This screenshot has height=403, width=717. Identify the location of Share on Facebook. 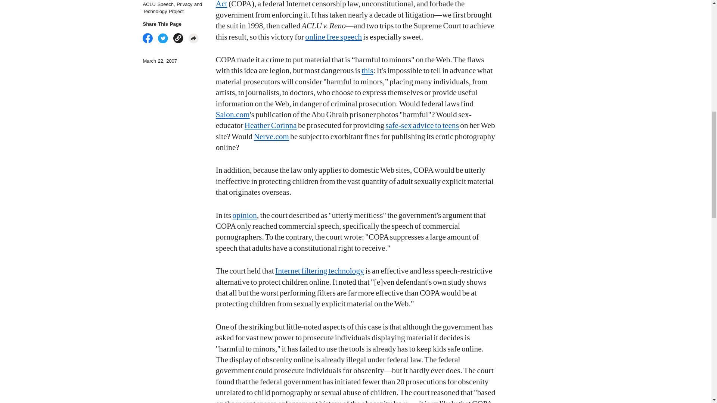
(148, 38).